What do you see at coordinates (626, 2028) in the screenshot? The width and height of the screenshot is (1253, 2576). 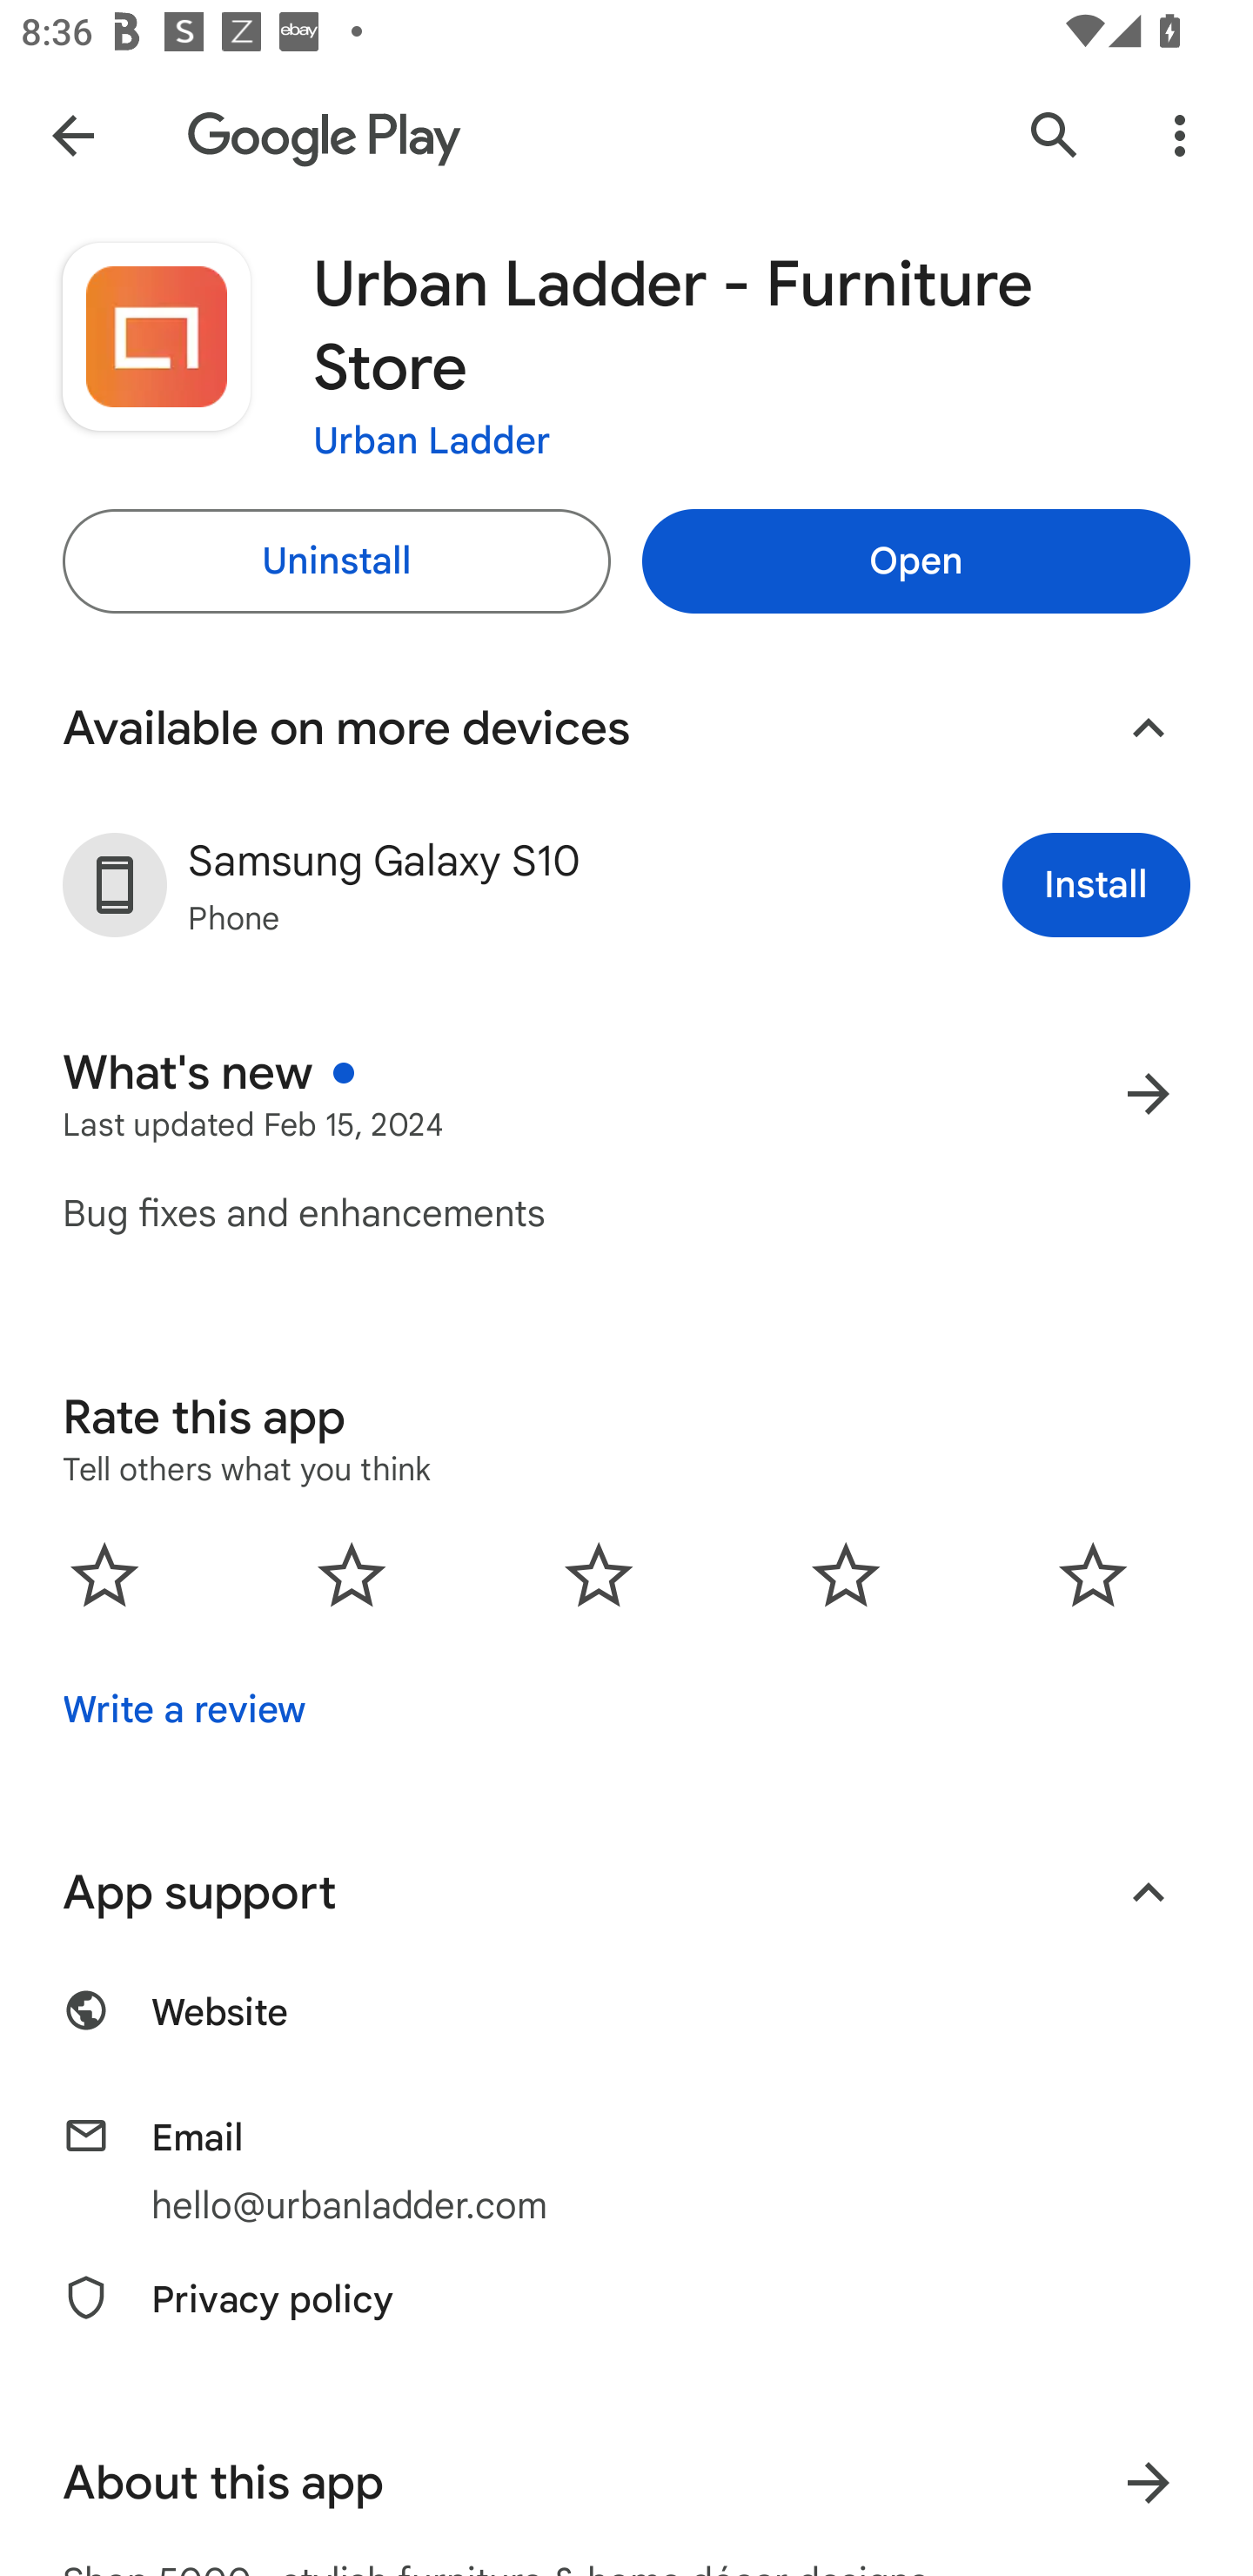 I see `Website` at bounding box center [626, 2028].